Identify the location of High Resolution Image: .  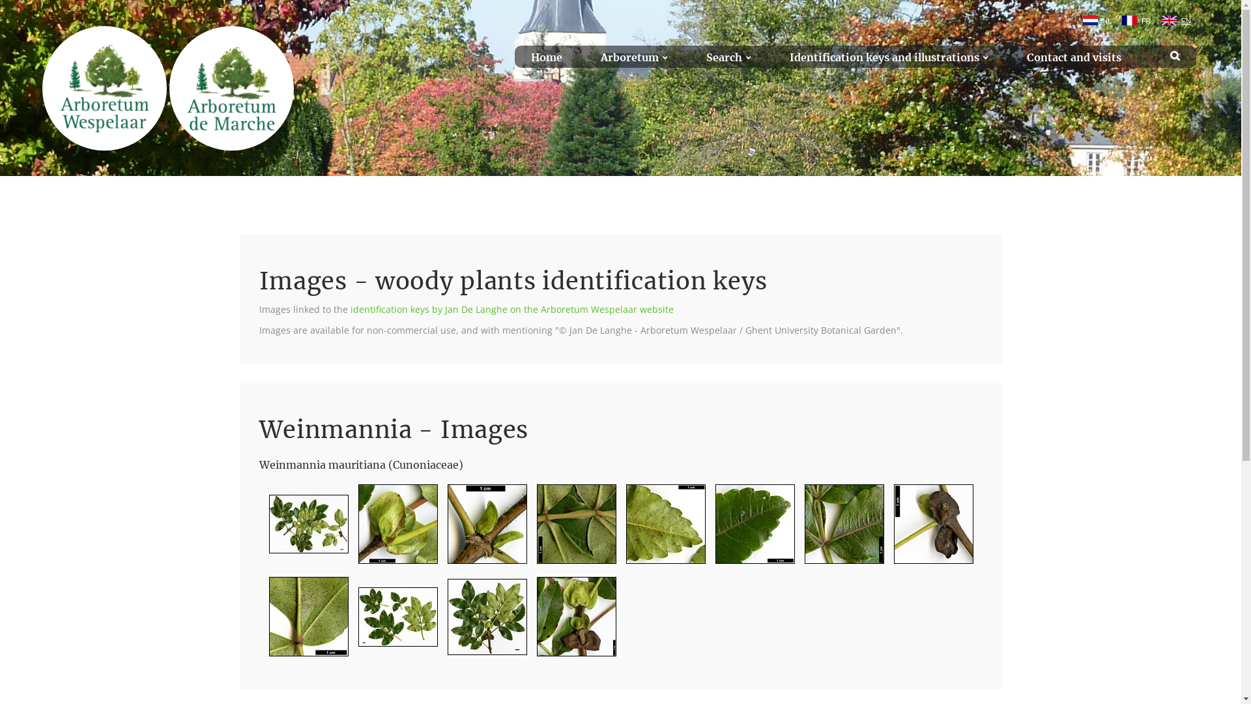
(571, 622).